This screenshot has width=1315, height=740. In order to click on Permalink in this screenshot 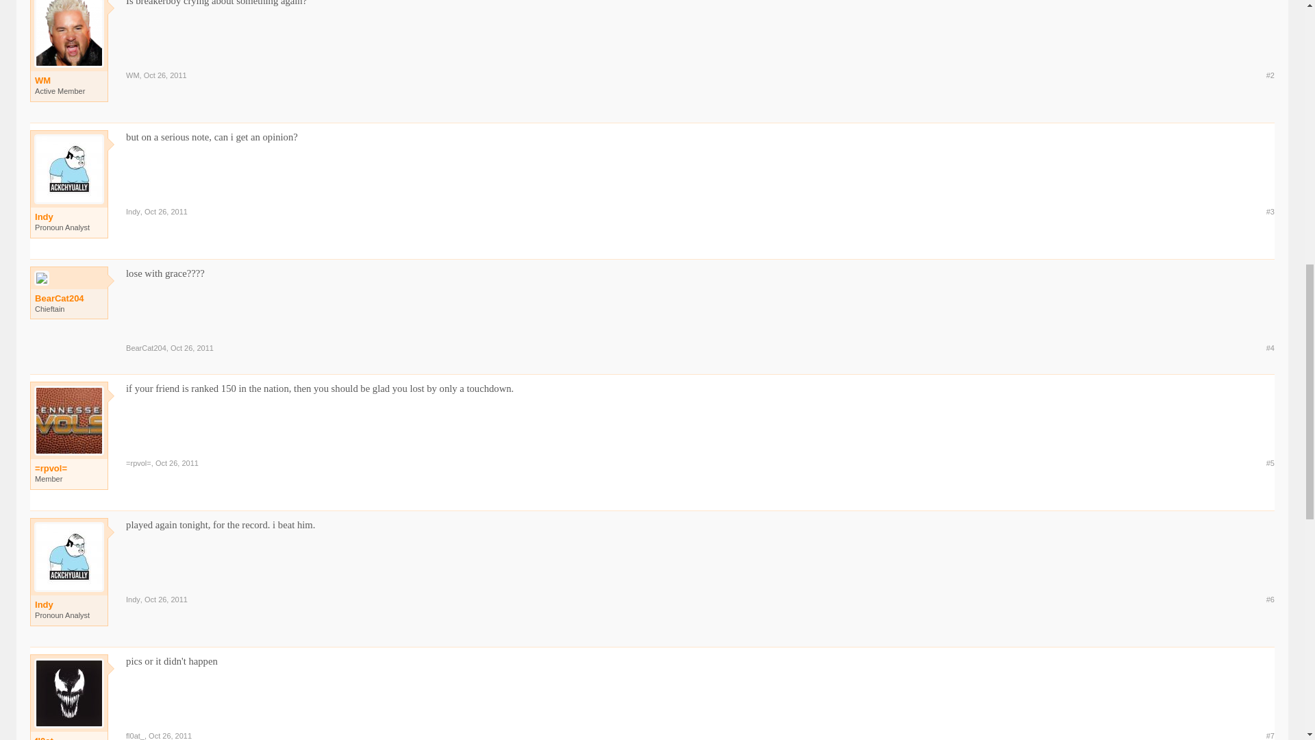, I will do `click(166, 600)`.